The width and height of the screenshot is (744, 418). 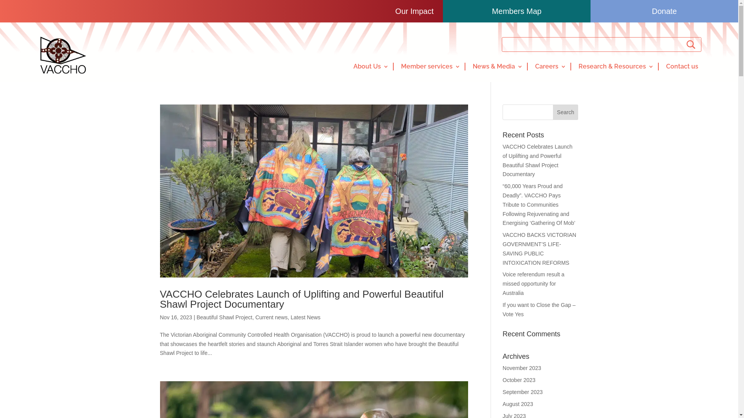 I want to click on August 2023, so click(x=518, y=404).